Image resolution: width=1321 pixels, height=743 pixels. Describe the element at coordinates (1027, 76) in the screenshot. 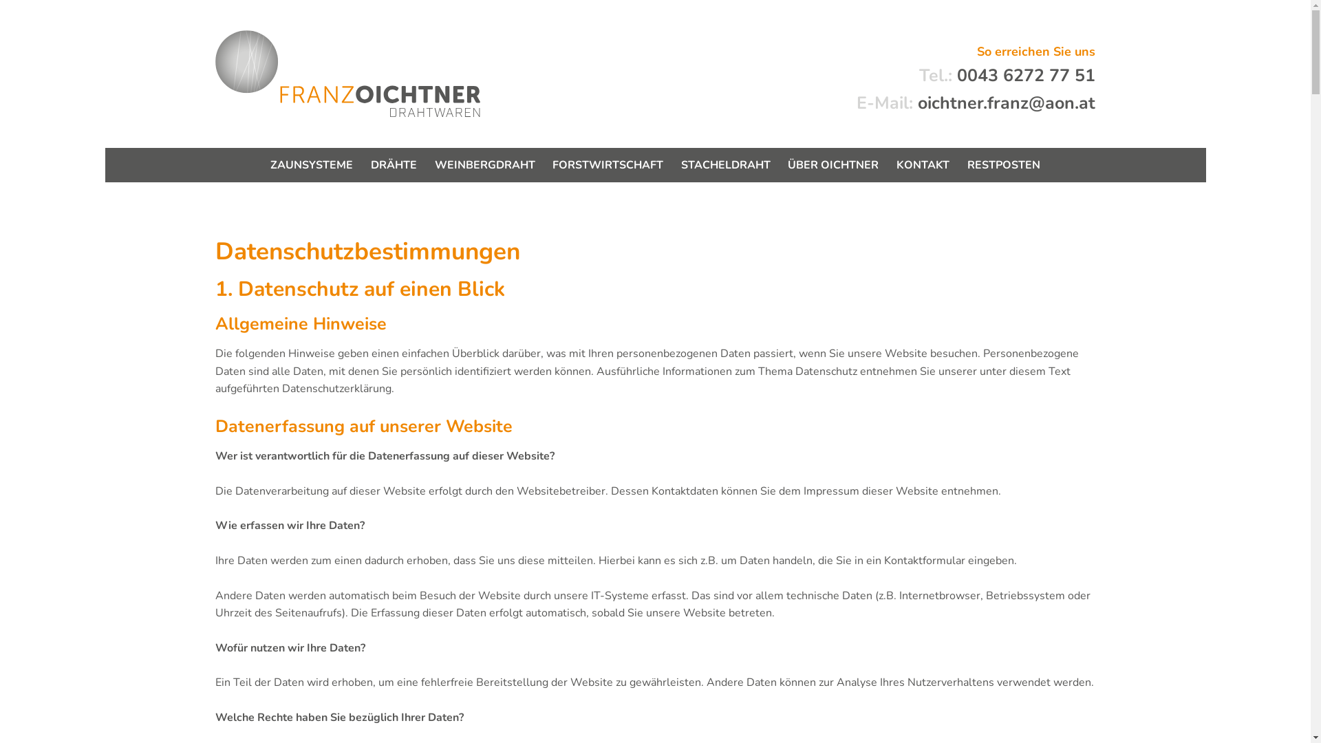

I see `0043 6272 77 51` at that location.